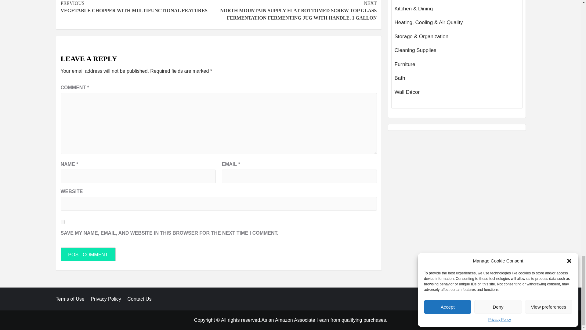 The image size is (586, 330). I want to click on Post Comment, so click(88, 254).